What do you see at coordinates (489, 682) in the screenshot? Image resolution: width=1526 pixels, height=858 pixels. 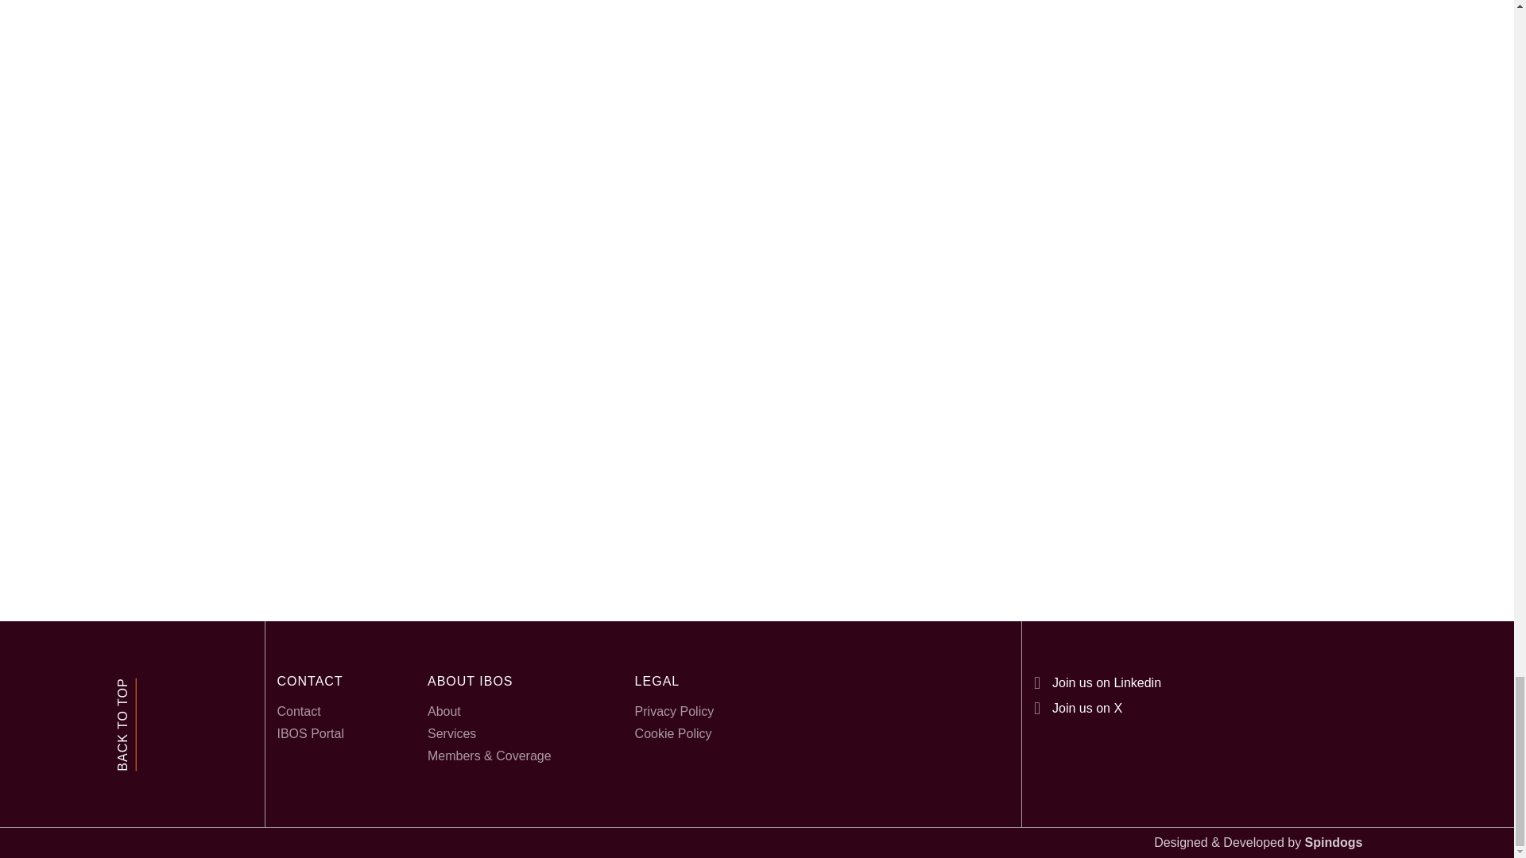 I see `ABOUT IBOS` at bounding box center [489, 682].